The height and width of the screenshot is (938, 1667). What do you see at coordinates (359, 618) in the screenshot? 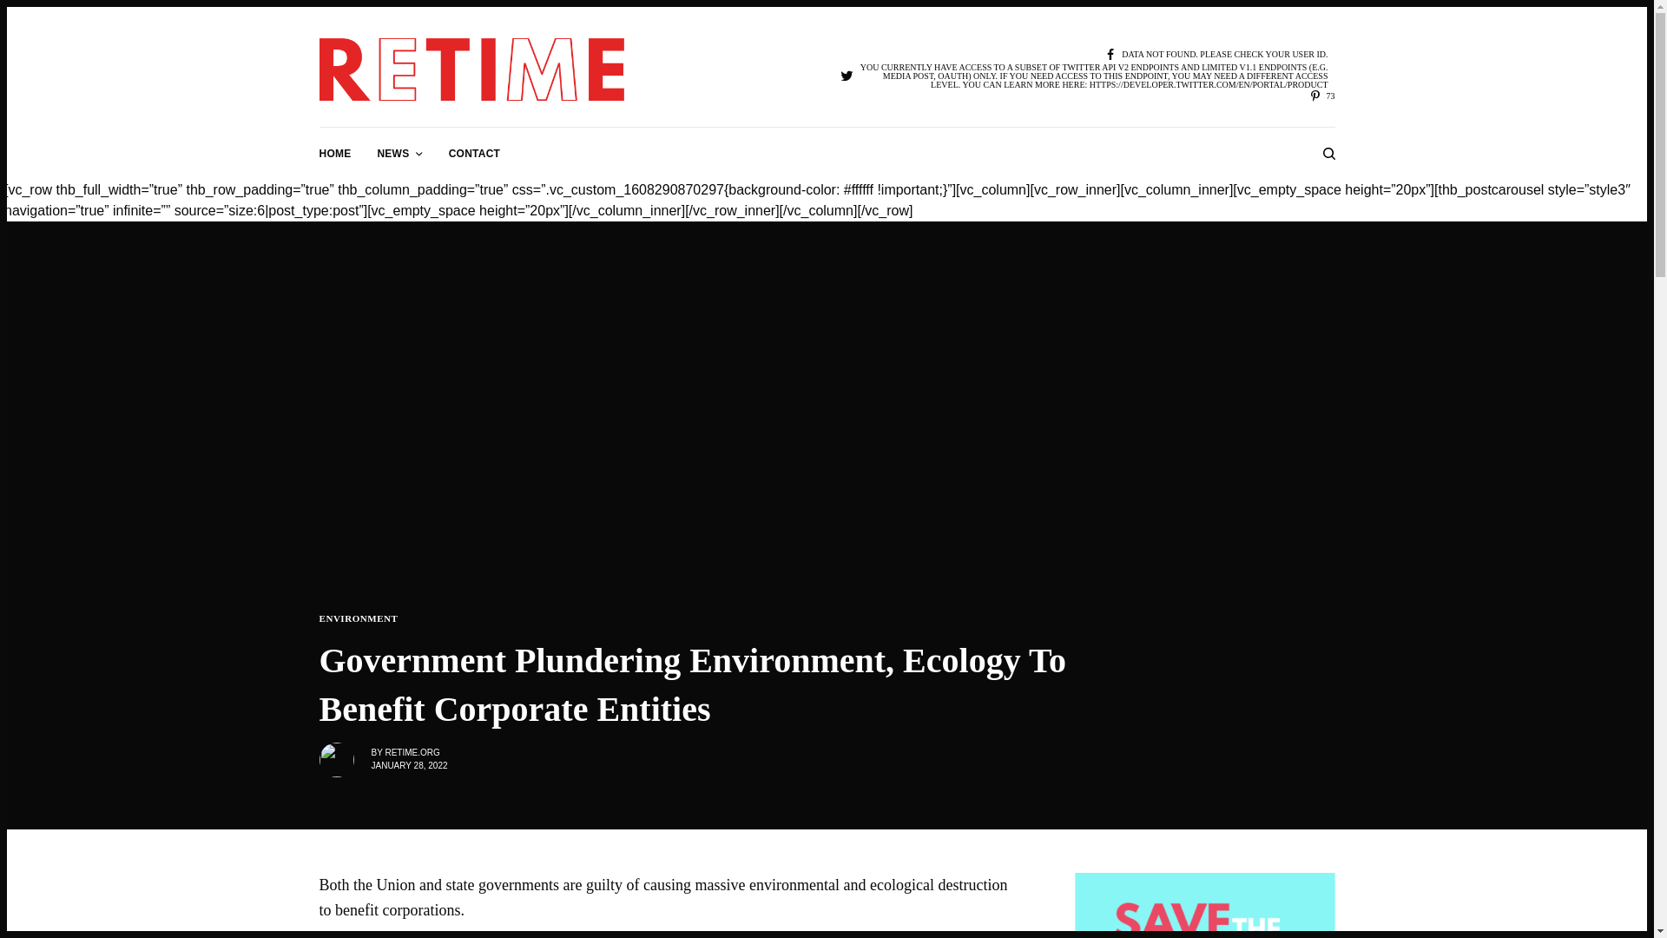
I see `ENVIRONMENT` at bounding box center [359, 618].